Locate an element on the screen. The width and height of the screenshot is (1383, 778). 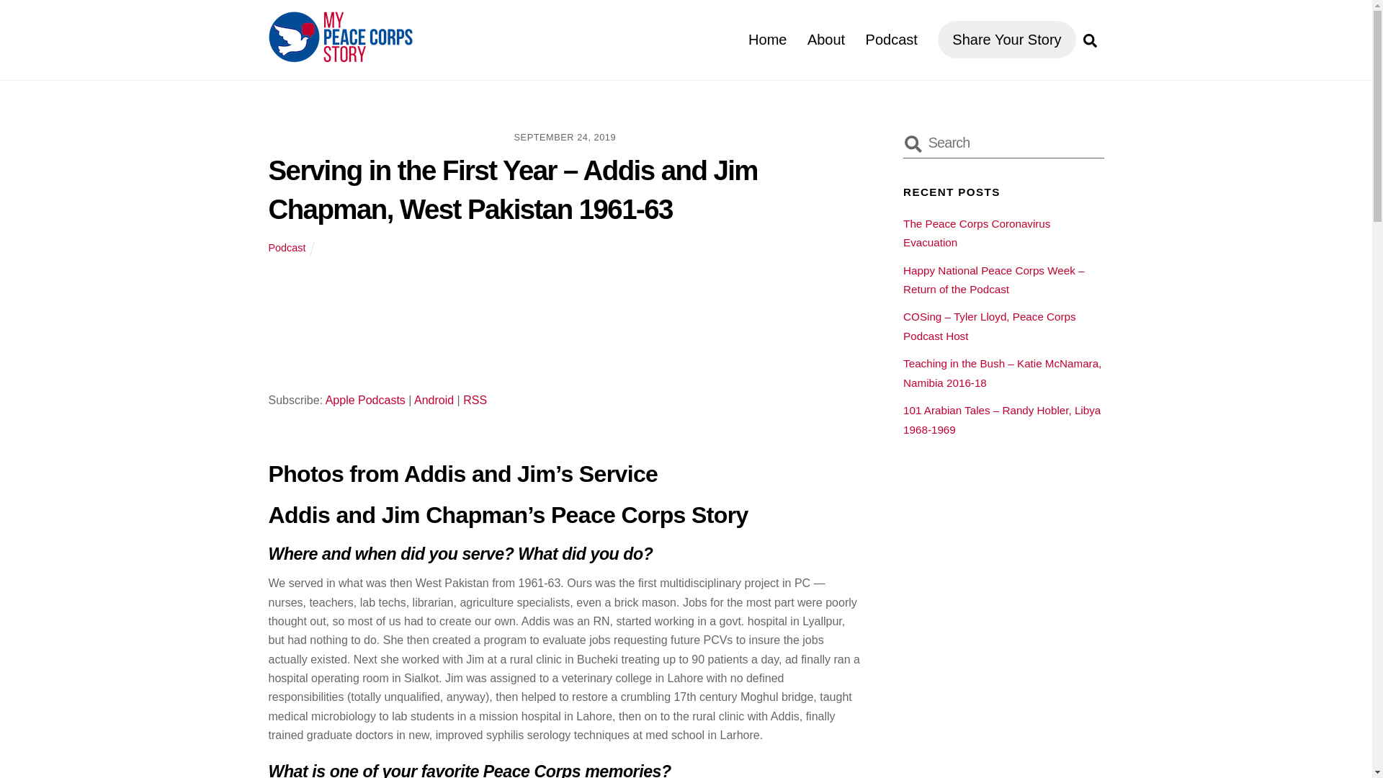
Subscribe on Android is located at coordinates (434, 399).